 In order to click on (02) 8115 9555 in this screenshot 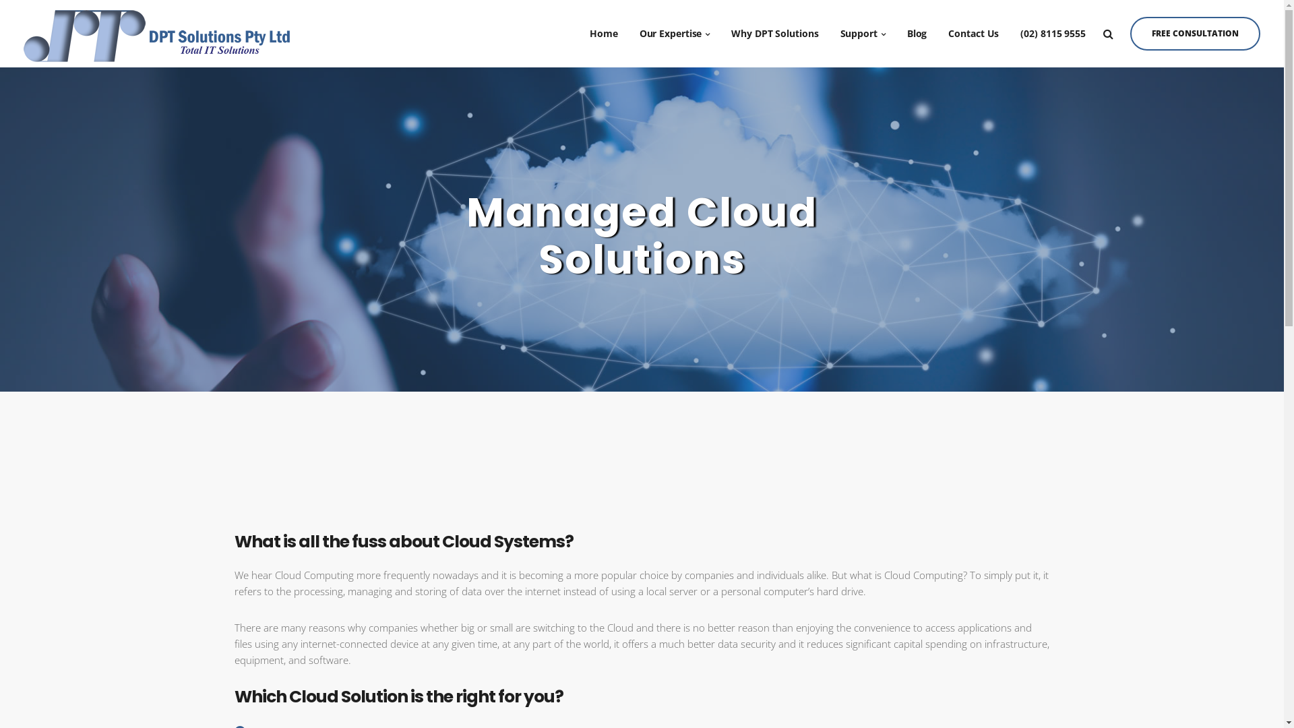, I will do `click(1053, 34)`.